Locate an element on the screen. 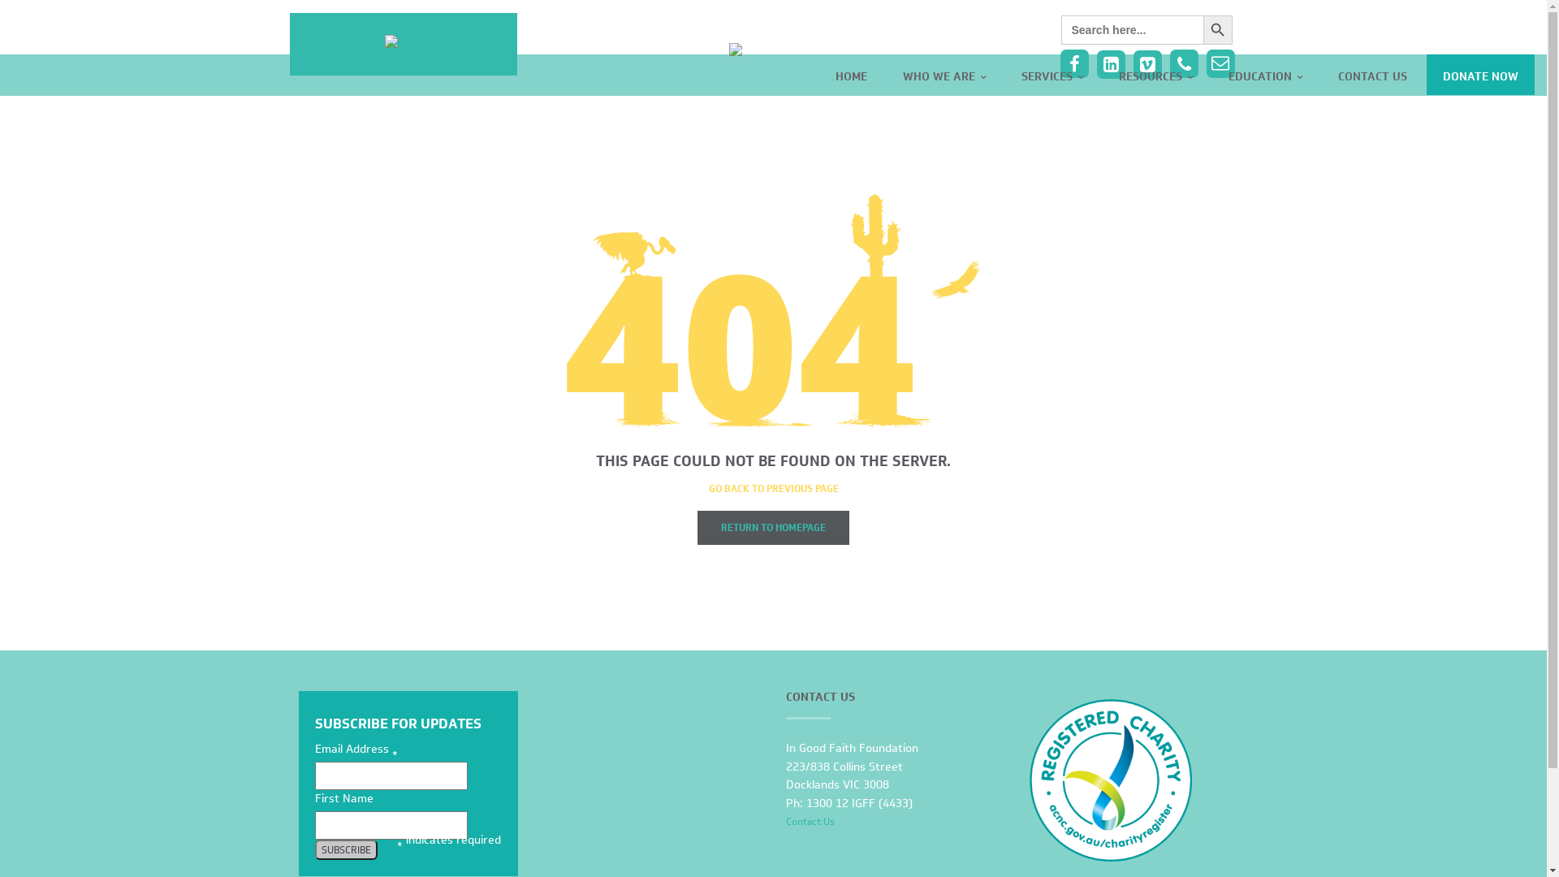 This screenshot has height=877, width=1559. RETURN TO HOMEPAGE is located at coordinates (773, 528).